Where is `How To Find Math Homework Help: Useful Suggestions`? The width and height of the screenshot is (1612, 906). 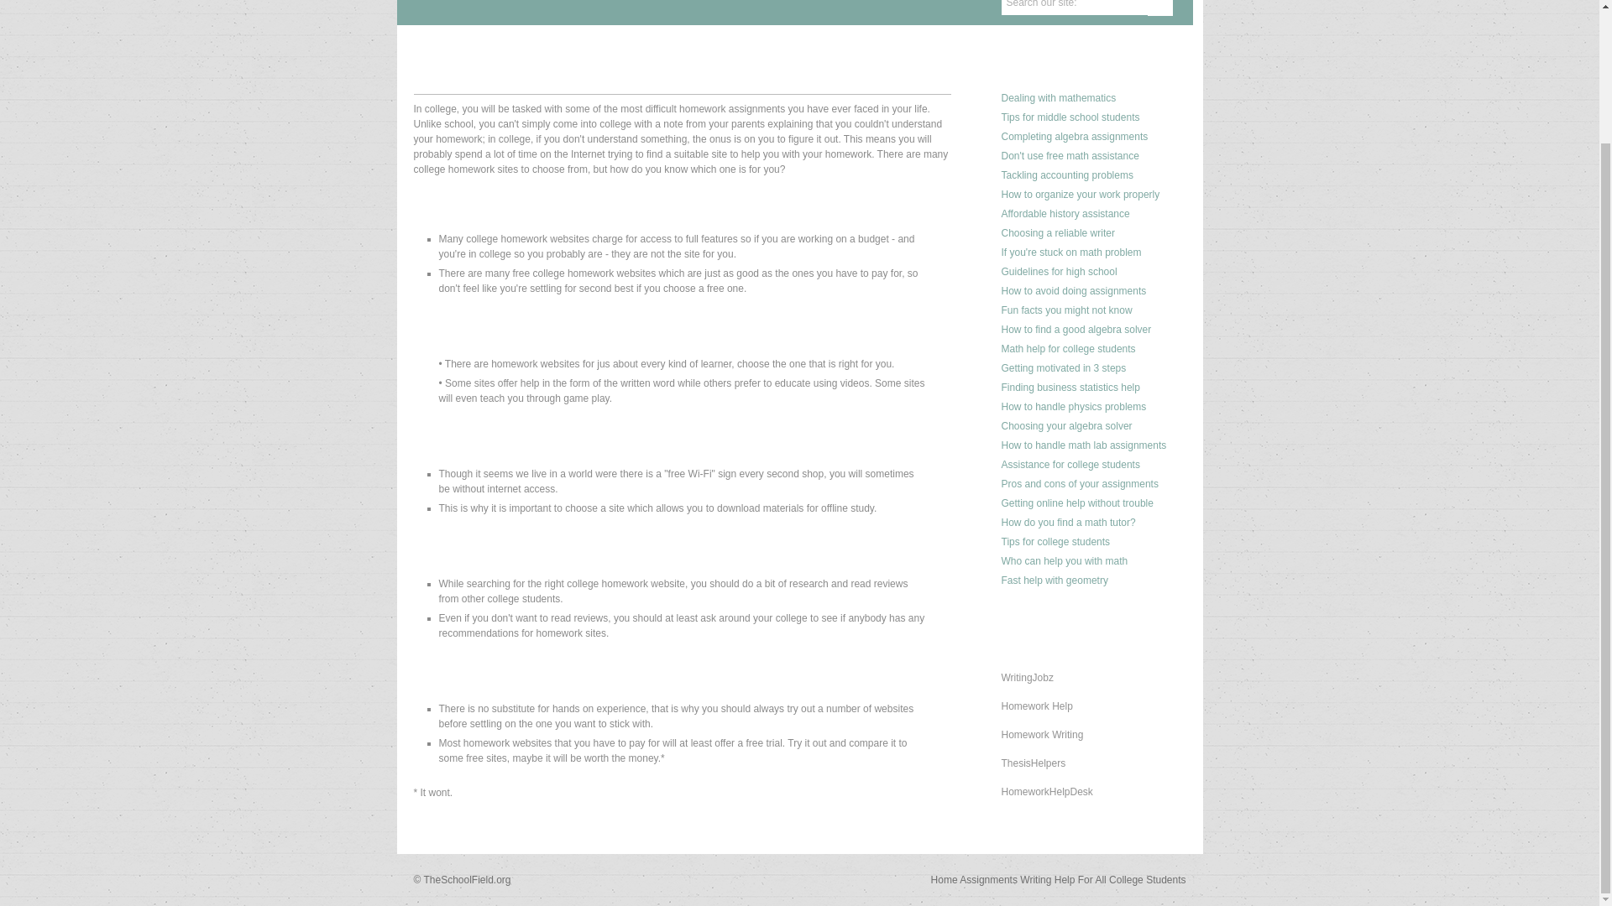 How To Find Math Homework Help: Useful Suggestions is located at coordinates (1071, 252).